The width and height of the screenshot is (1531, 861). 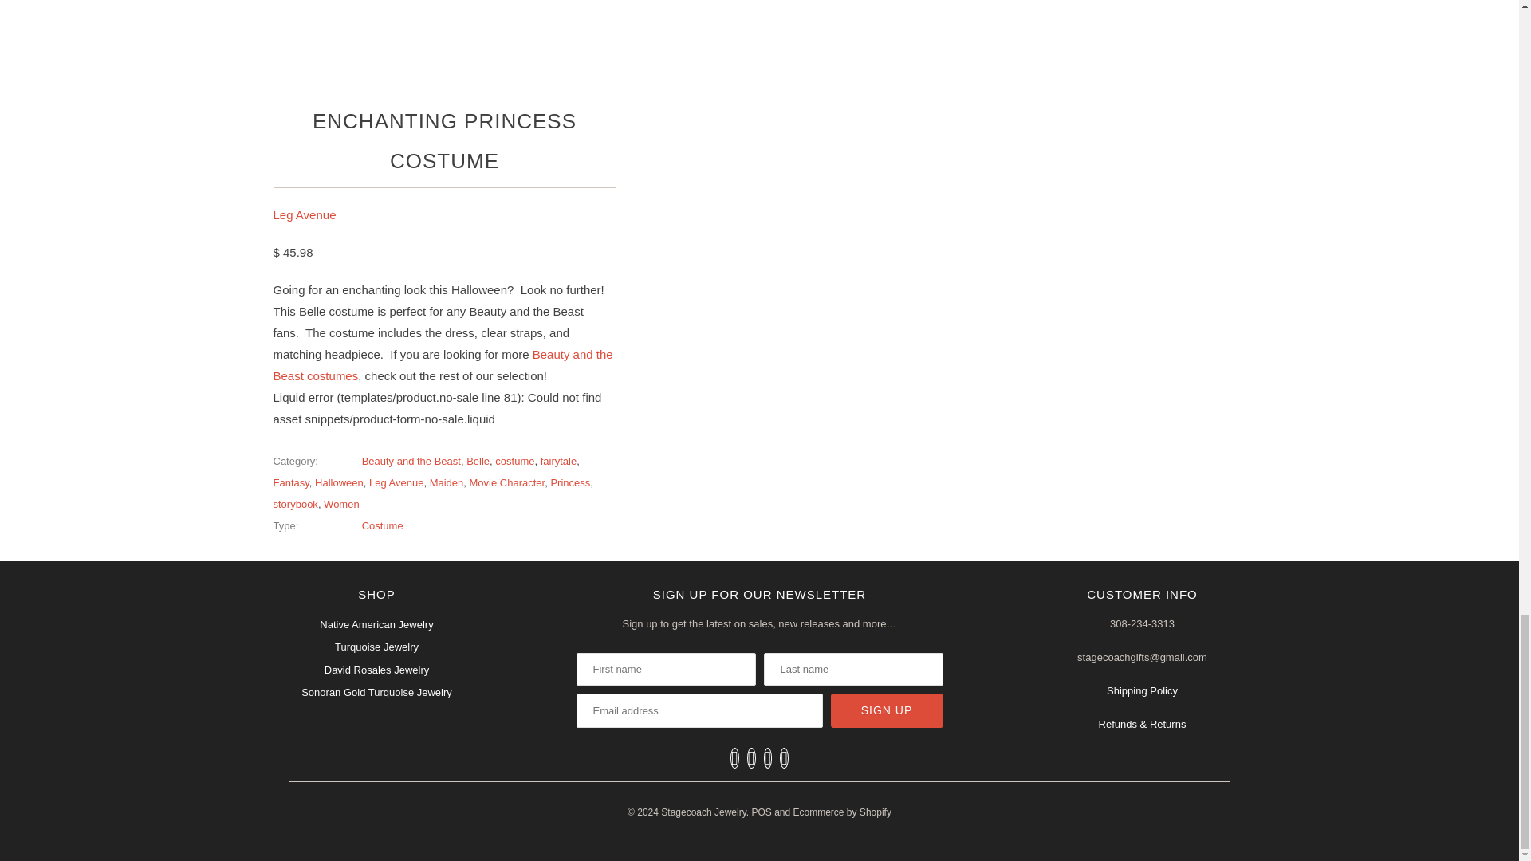 What do you see at coordinates (478, 461) in the screenshot?
I see `Belle` at bounding box center [478, 461].